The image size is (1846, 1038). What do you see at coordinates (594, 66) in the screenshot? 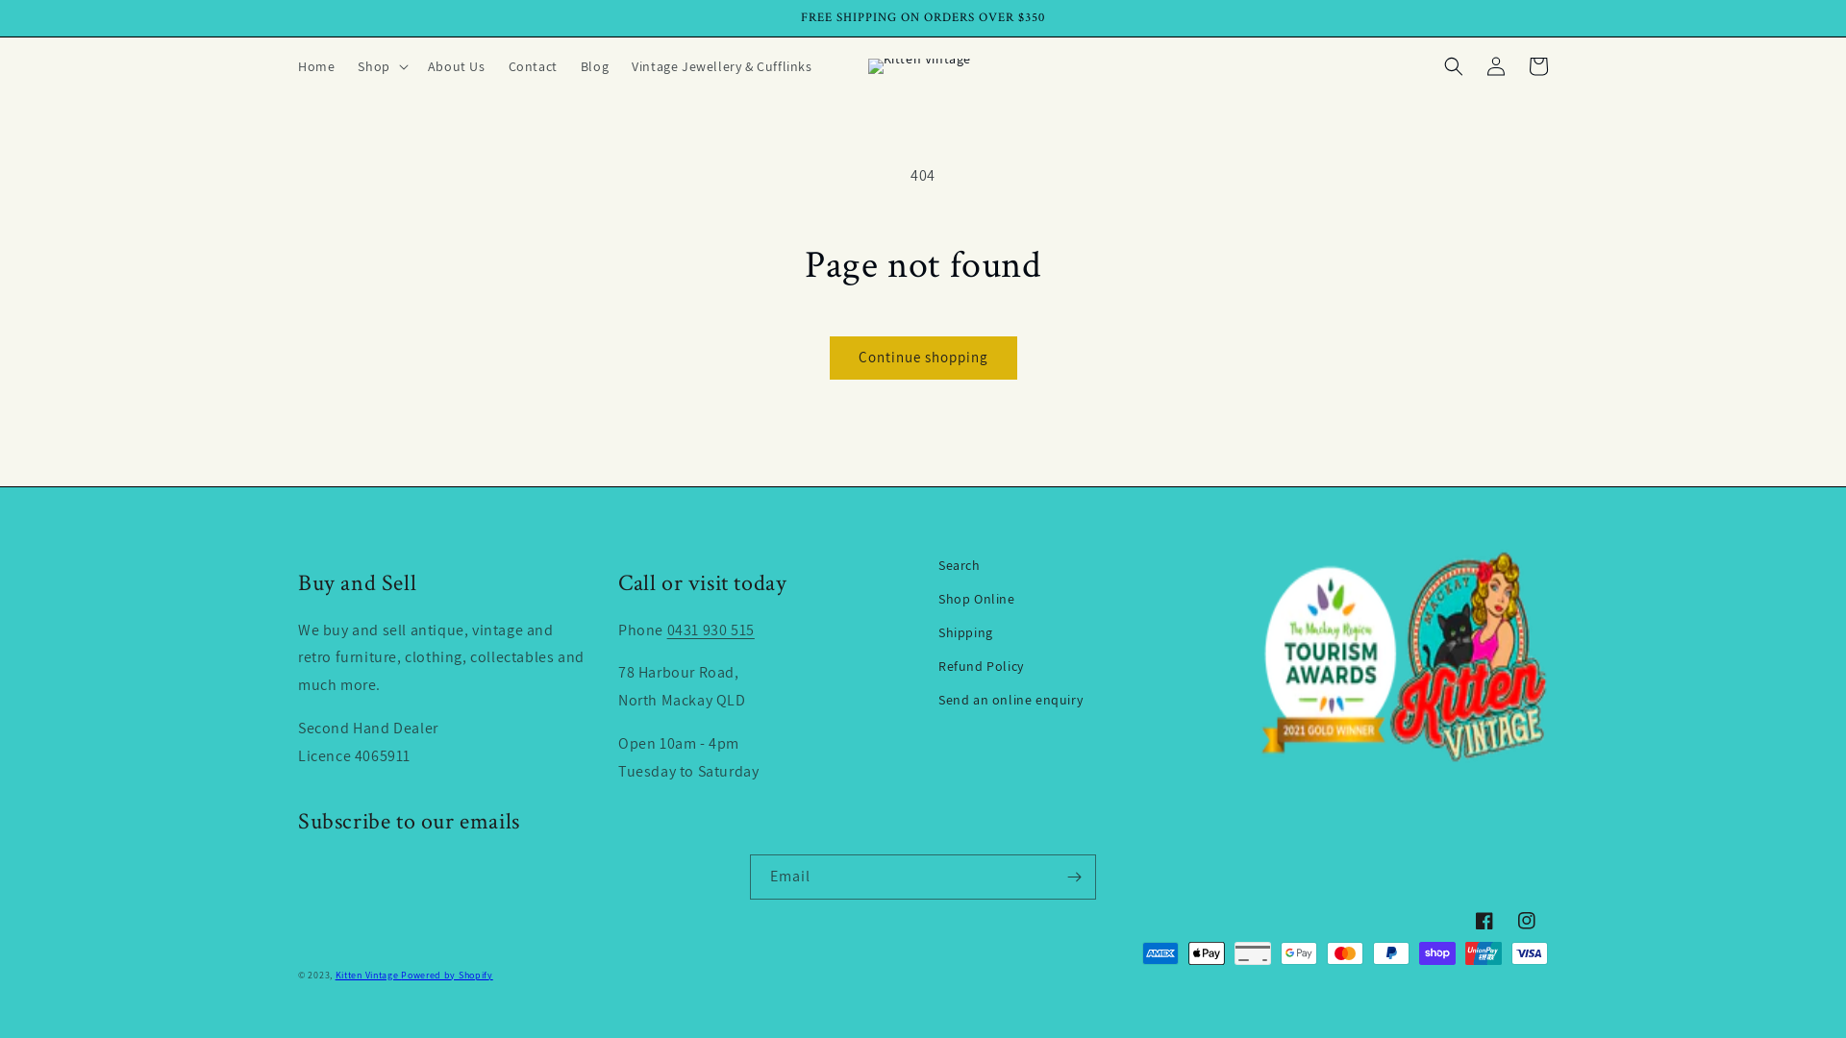
I see `Blog` at bounding box center [594, 66].